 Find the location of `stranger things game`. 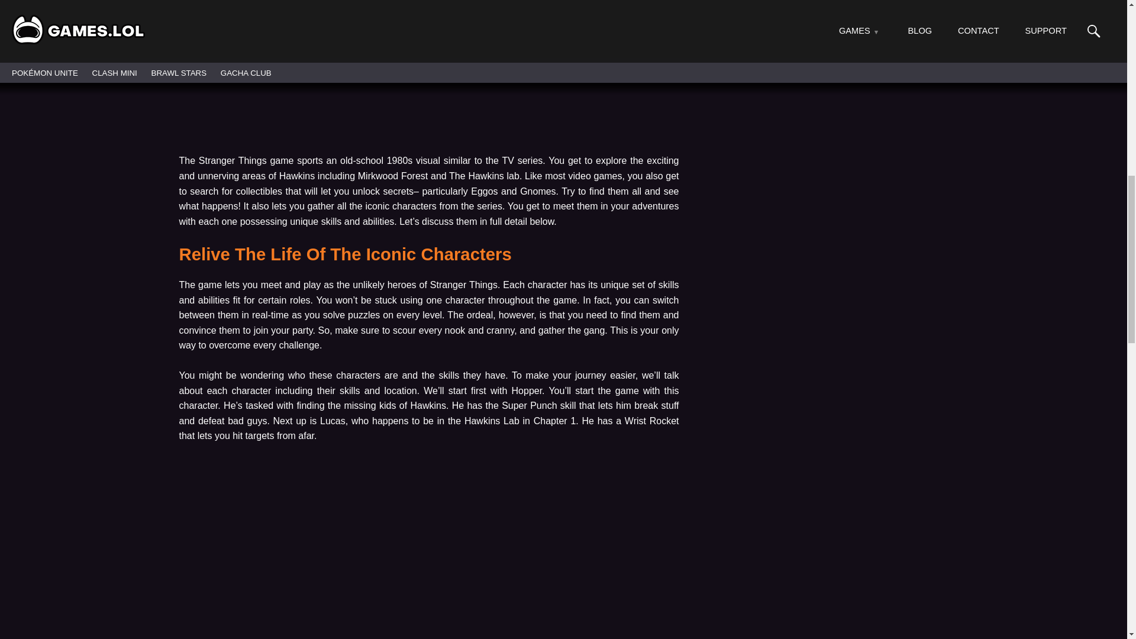

stranger things game is located at coordinates (428, 62).